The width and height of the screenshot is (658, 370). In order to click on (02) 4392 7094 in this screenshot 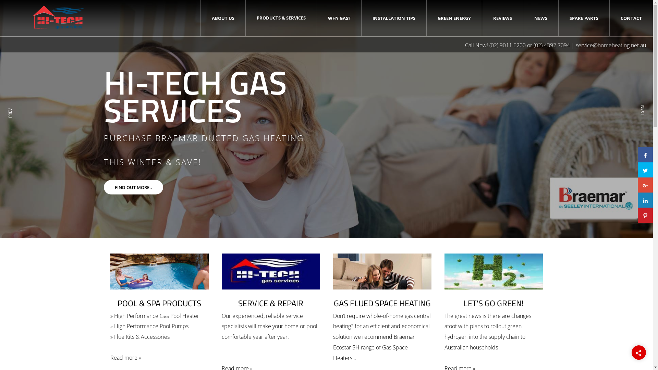, I will do `click(552, 45)`.